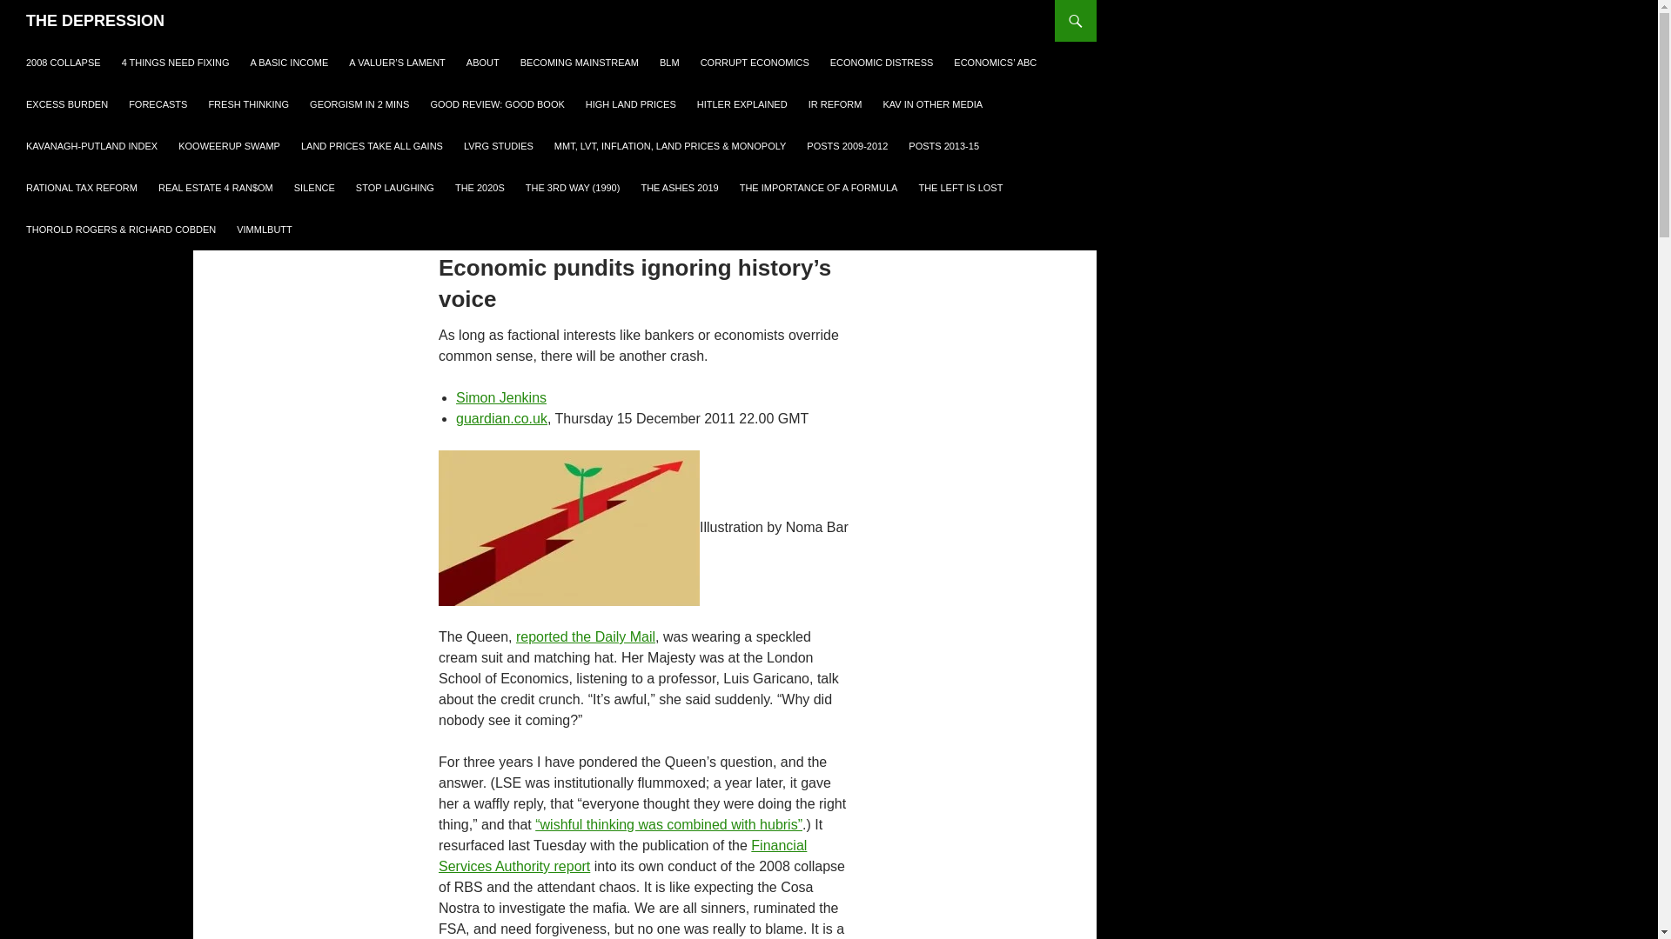 This screenshot has width=1671, height=939. What do you see at coordinates (943, 146) in the screenshot?
I see `POSTS 2013-15` at bounding box center [943, 146].